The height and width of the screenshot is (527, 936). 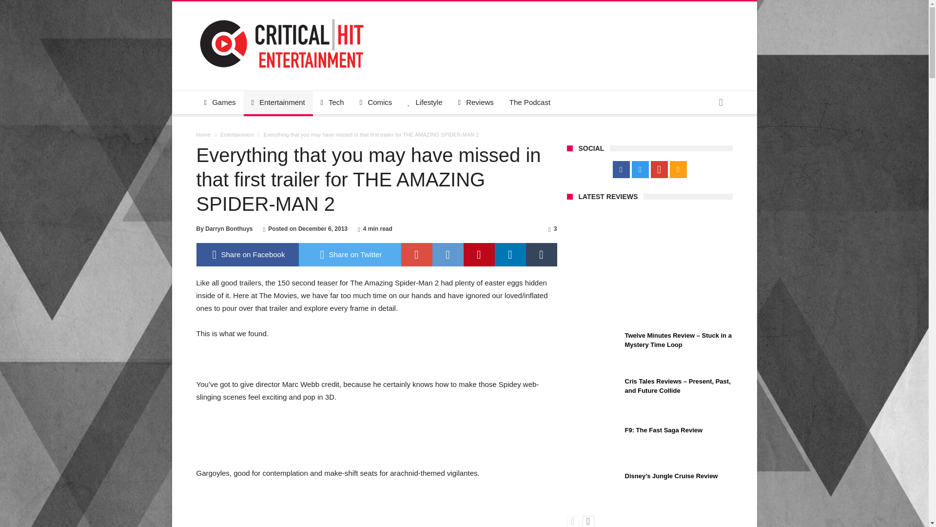 I want to click on Entertainment, so click(x=278, y=102).